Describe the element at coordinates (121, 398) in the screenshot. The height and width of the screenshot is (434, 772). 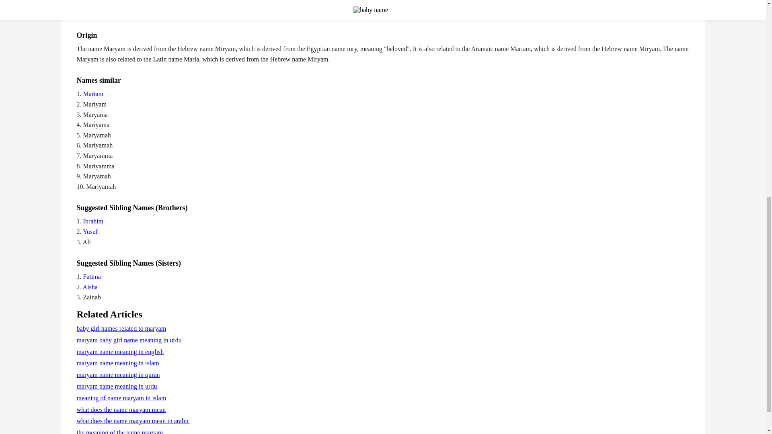
I see `meaning of name maryam in islam` at that location.